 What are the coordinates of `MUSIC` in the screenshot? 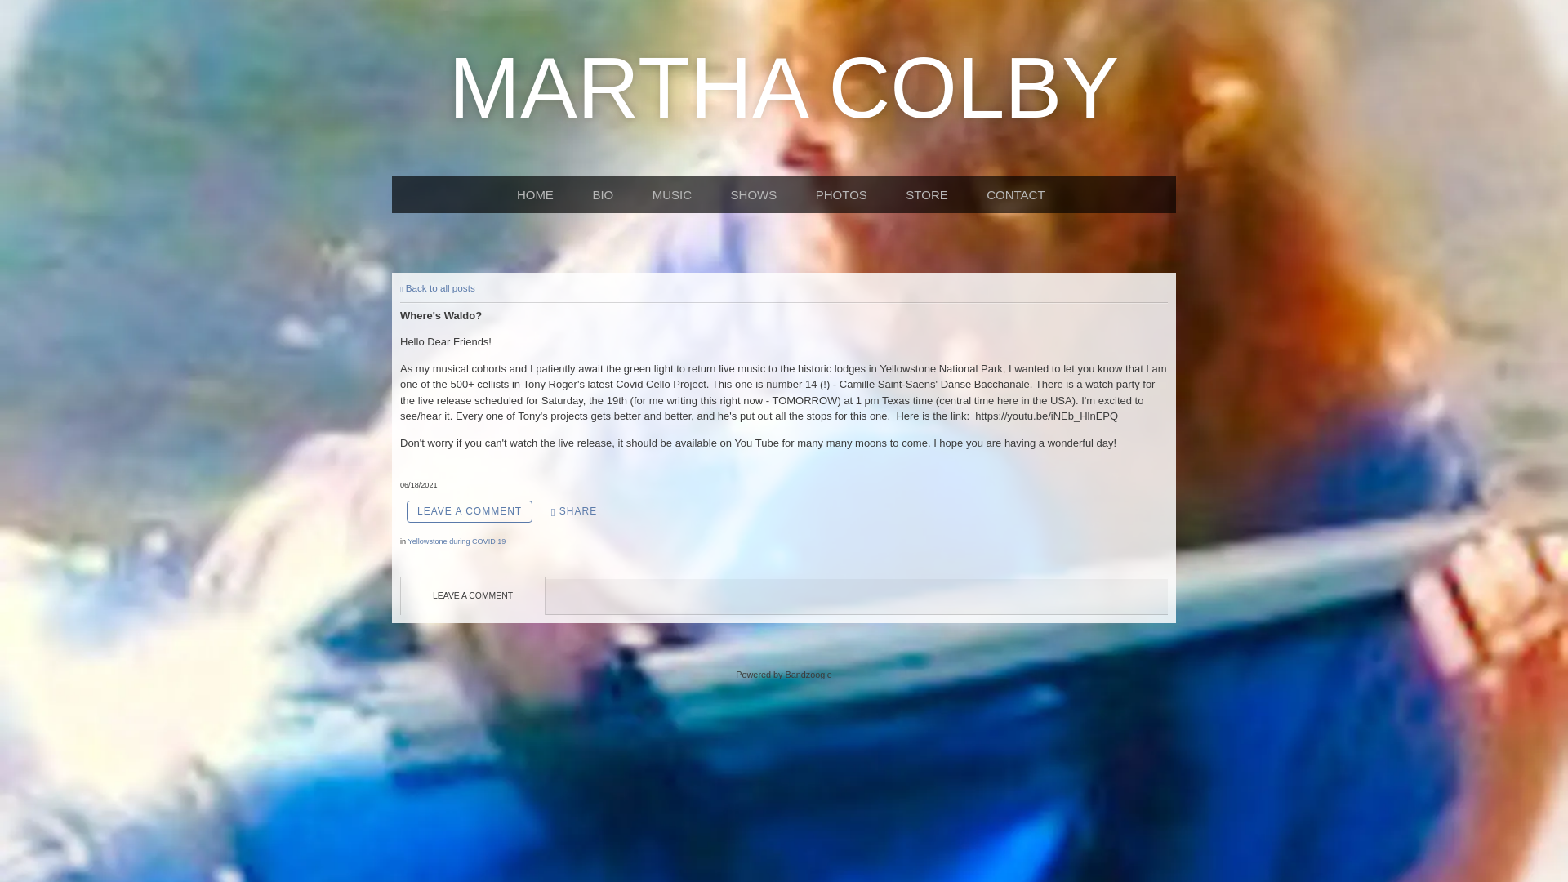 It's located at (675, 194).